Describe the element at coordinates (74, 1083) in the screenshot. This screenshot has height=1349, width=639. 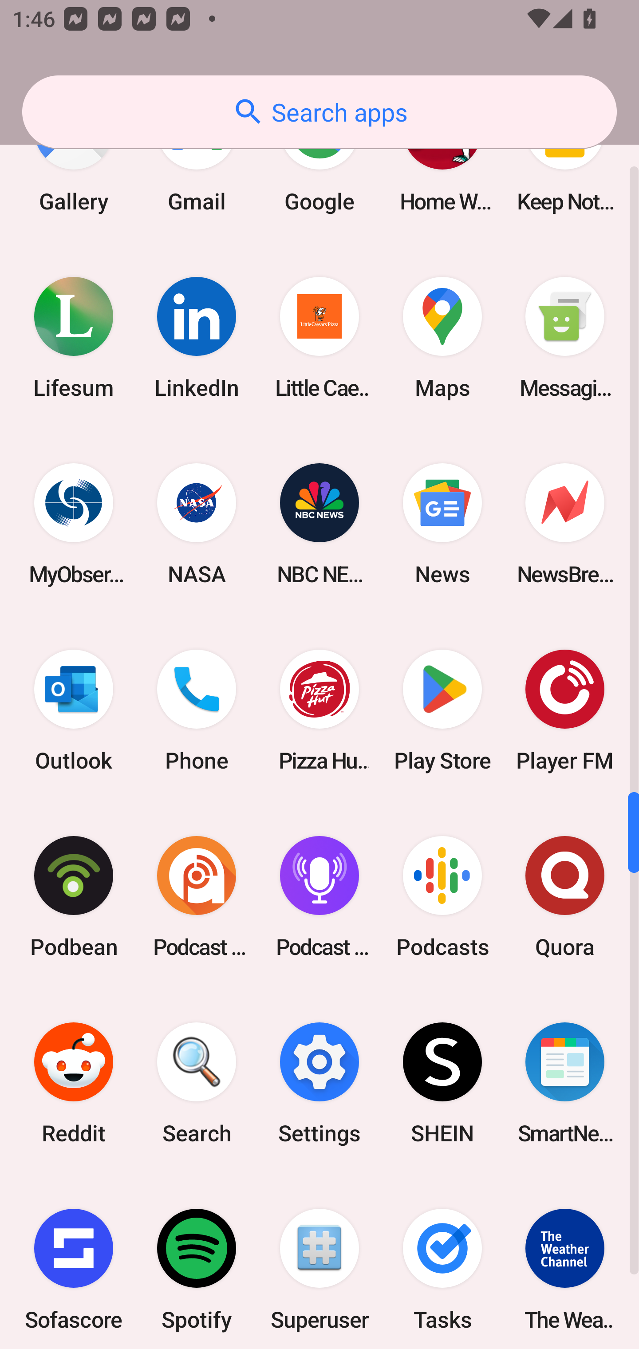
I see `Reddit` at that location.